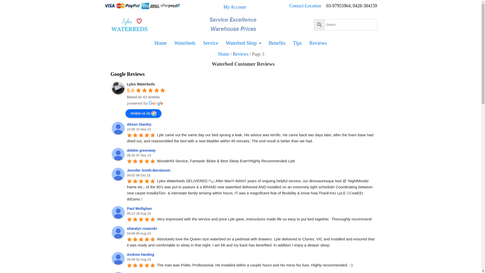 The height and width of the screenshot is (273, 485). What do you see at coordinates (140, 124) in the screenshot?
I see `Alison Stanley` at bounding box center [140, 124].